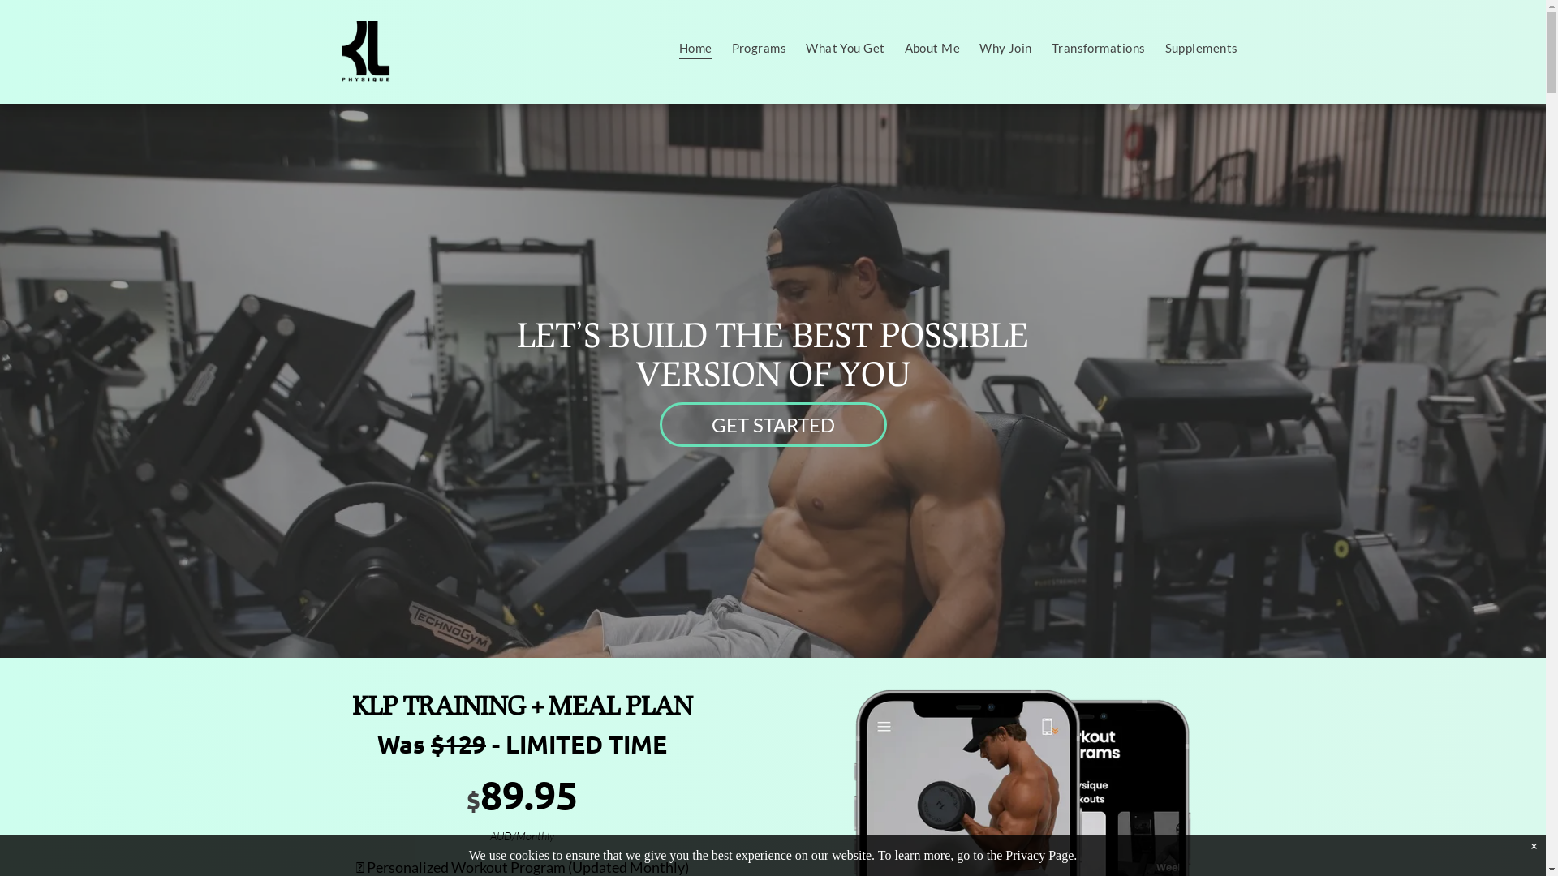  Describe the element at coordinates (760, 48) in the screenshot. I see `Programs` at that location.